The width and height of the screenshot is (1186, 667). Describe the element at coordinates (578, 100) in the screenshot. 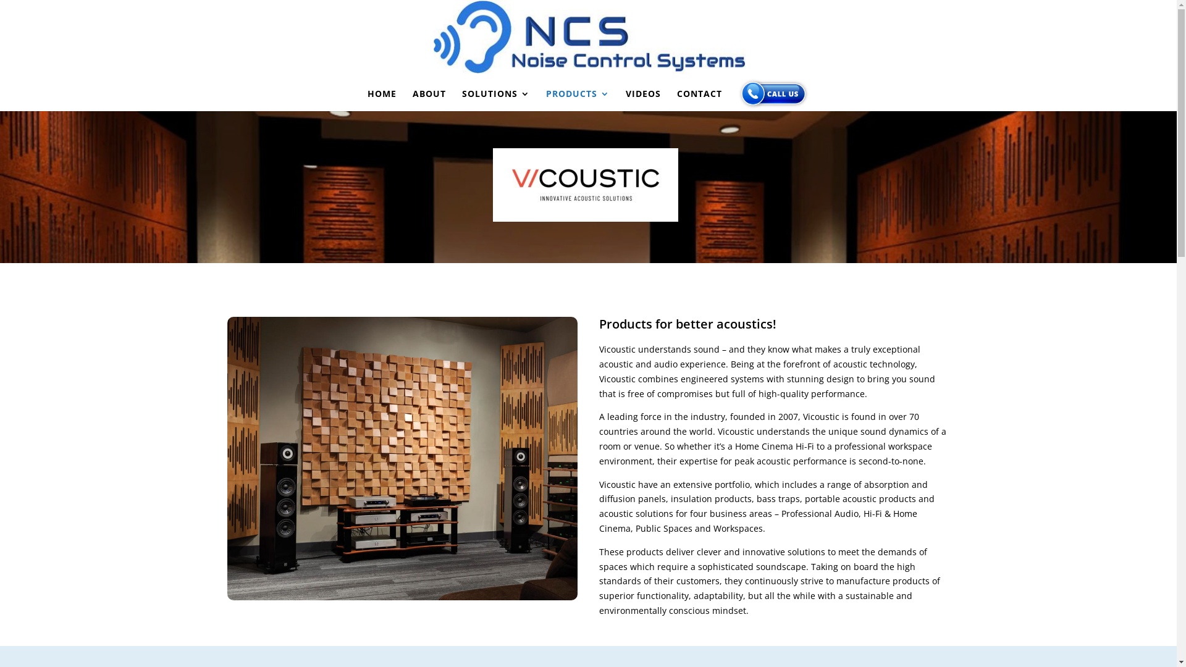

I see `PRODUCTS` at that location.